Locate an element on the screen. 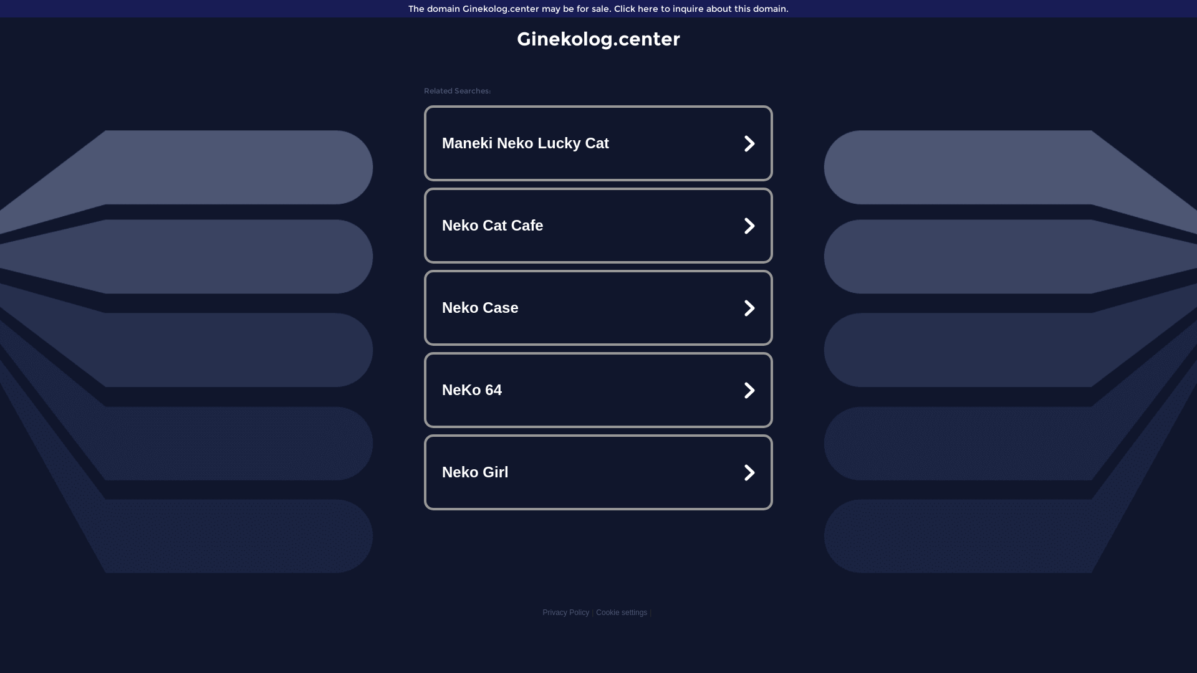 This screenshot has width=1197, height=673. Neko Girl is located at coordinates (598, 472).